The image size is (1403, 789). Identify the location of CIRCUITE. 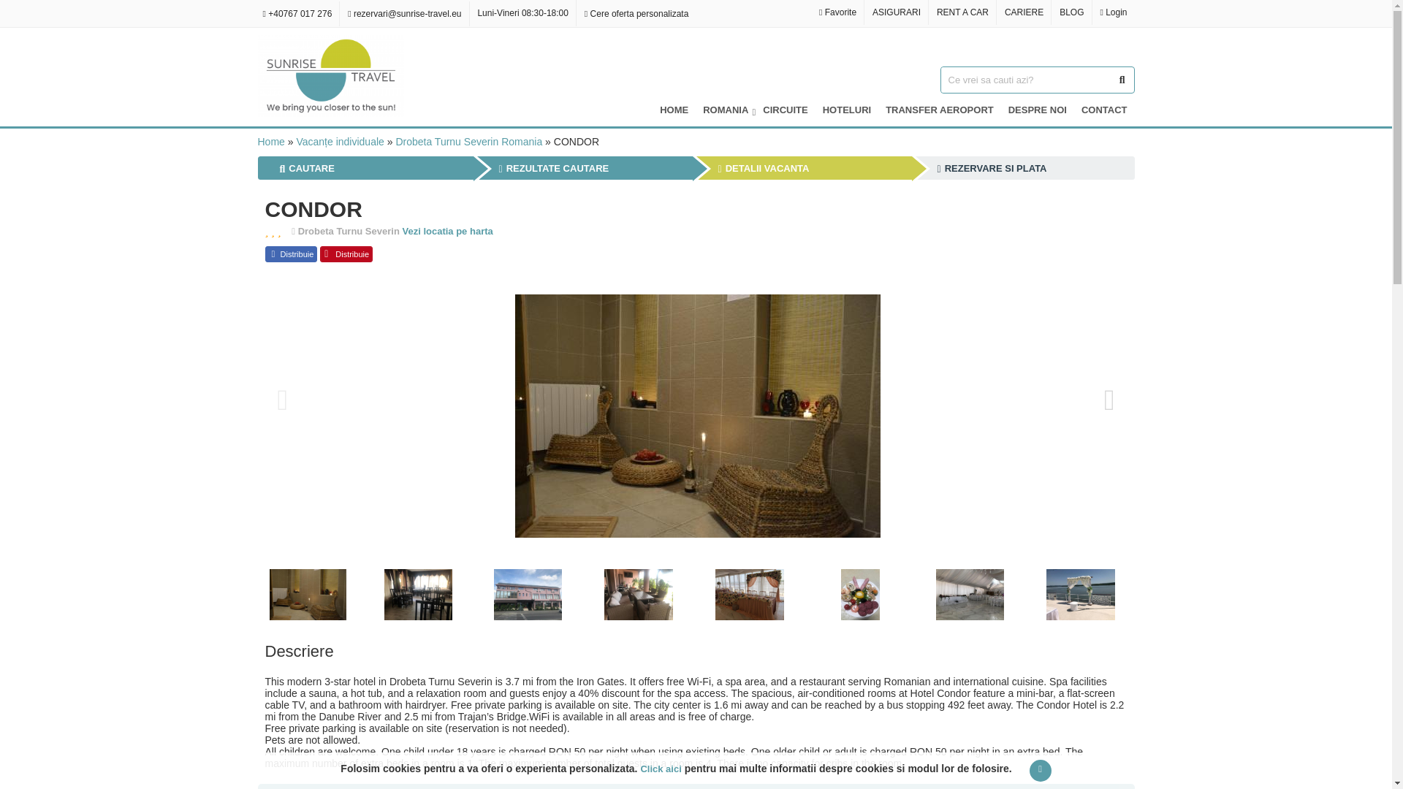
(785, 110).